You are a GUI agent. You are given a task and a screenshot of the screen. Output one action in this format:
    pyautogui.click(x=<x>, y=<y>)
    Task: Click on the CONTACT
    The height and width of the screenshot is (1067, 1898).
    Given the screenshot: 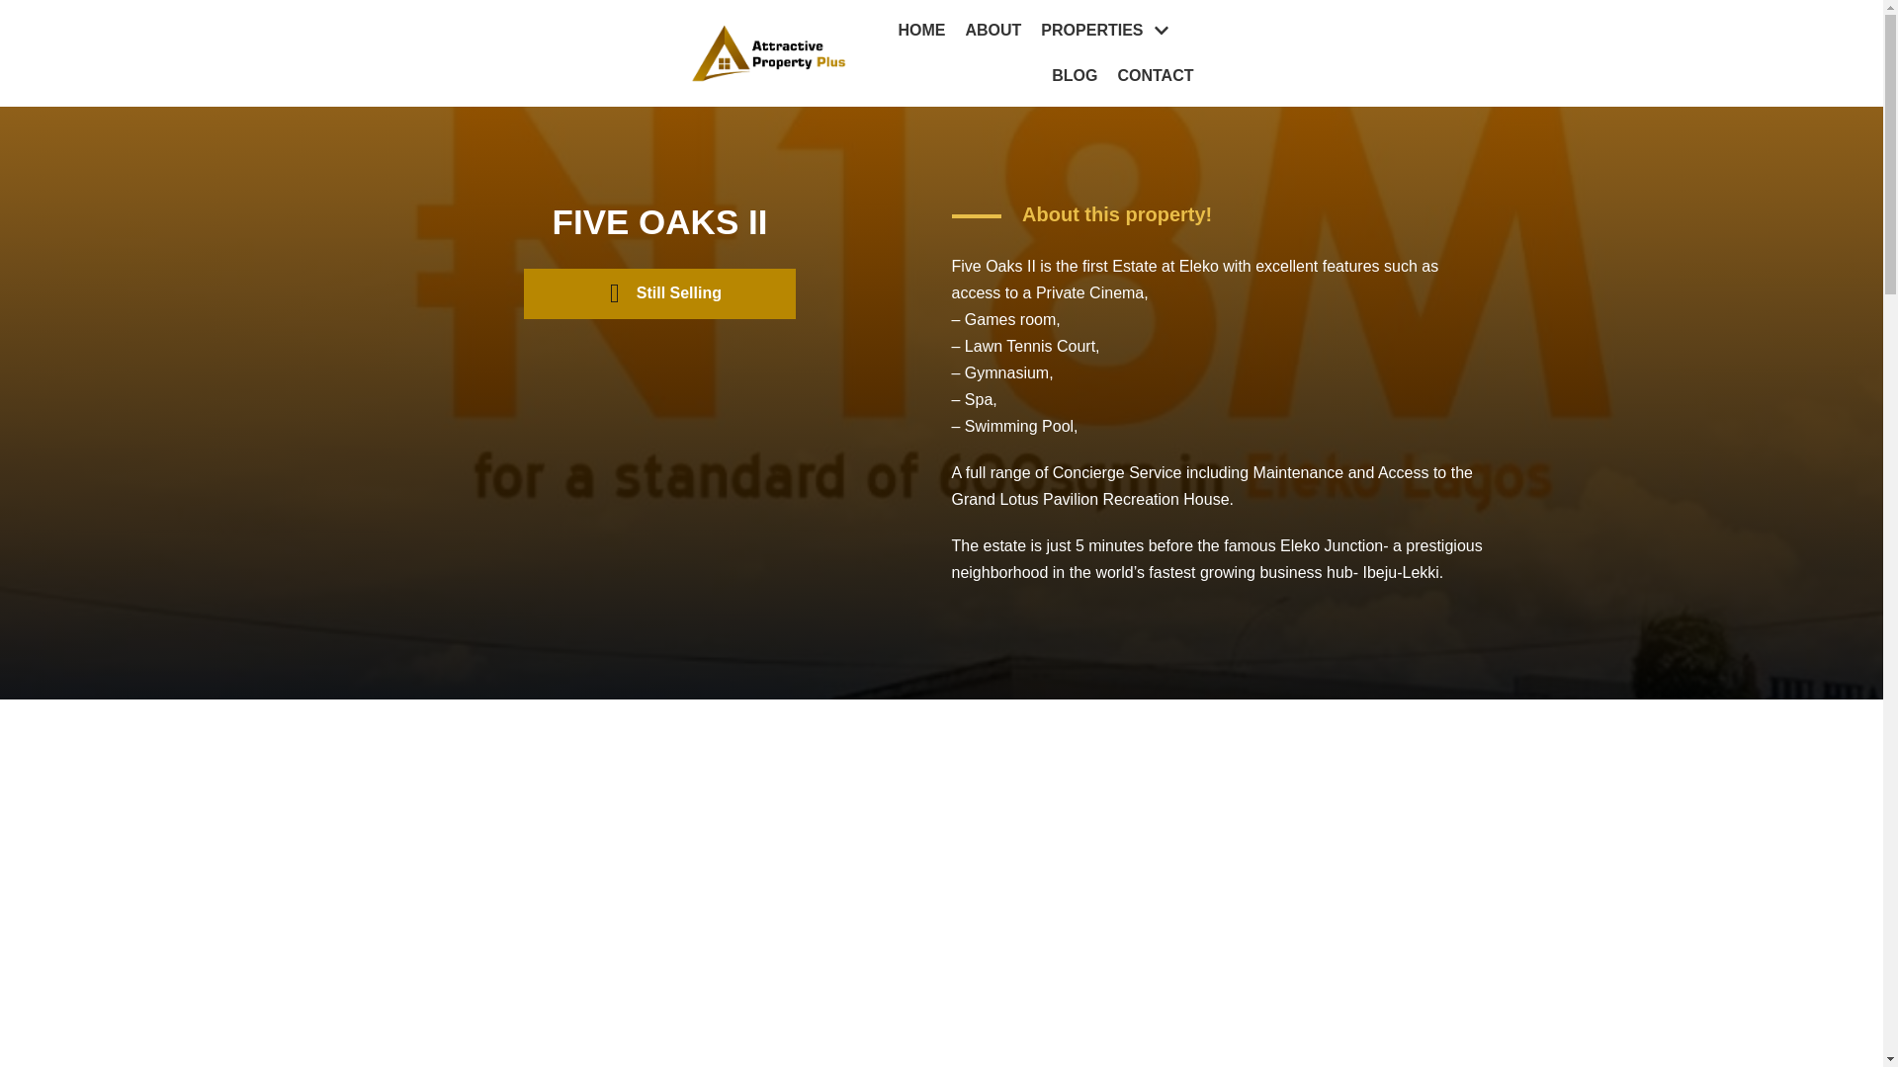 What is the action you would take?
    pyautogui.click(x=1155, y=75)
    